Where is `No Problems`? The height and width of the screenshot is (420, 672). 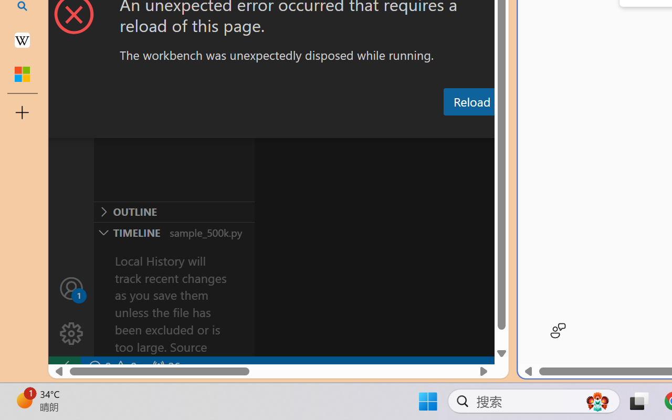 No Problems is located at coordinates (111, 366).